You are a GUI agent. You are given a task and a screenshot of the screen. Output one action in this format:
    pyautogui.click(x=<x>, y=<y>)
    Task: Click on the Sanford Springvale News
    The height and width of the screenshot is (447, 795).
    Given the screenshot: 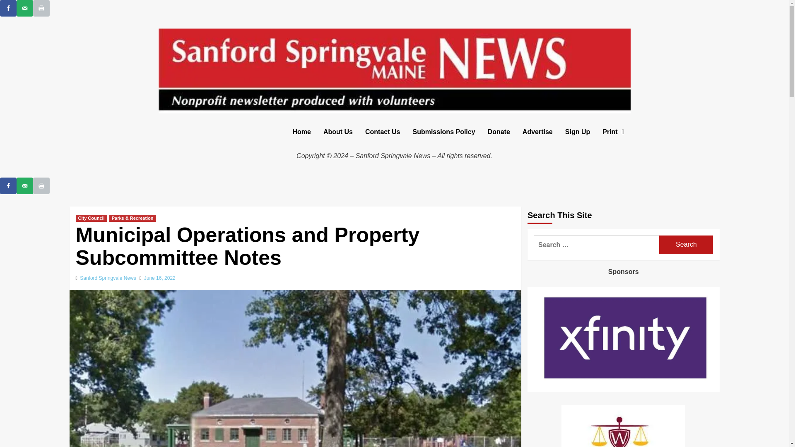 What is the action you would take?
    pyautogui.click(x=108, y=278)
    